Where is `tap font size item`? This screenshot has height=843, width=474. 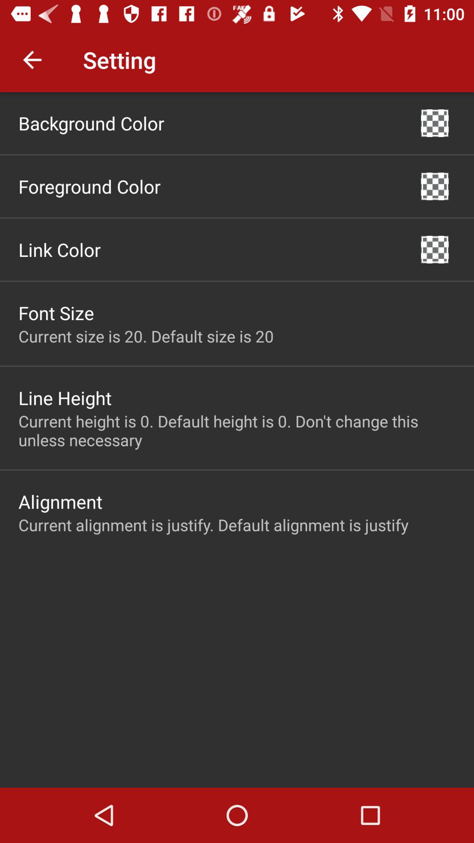
tap font size item is located at coordinates (56, 313).